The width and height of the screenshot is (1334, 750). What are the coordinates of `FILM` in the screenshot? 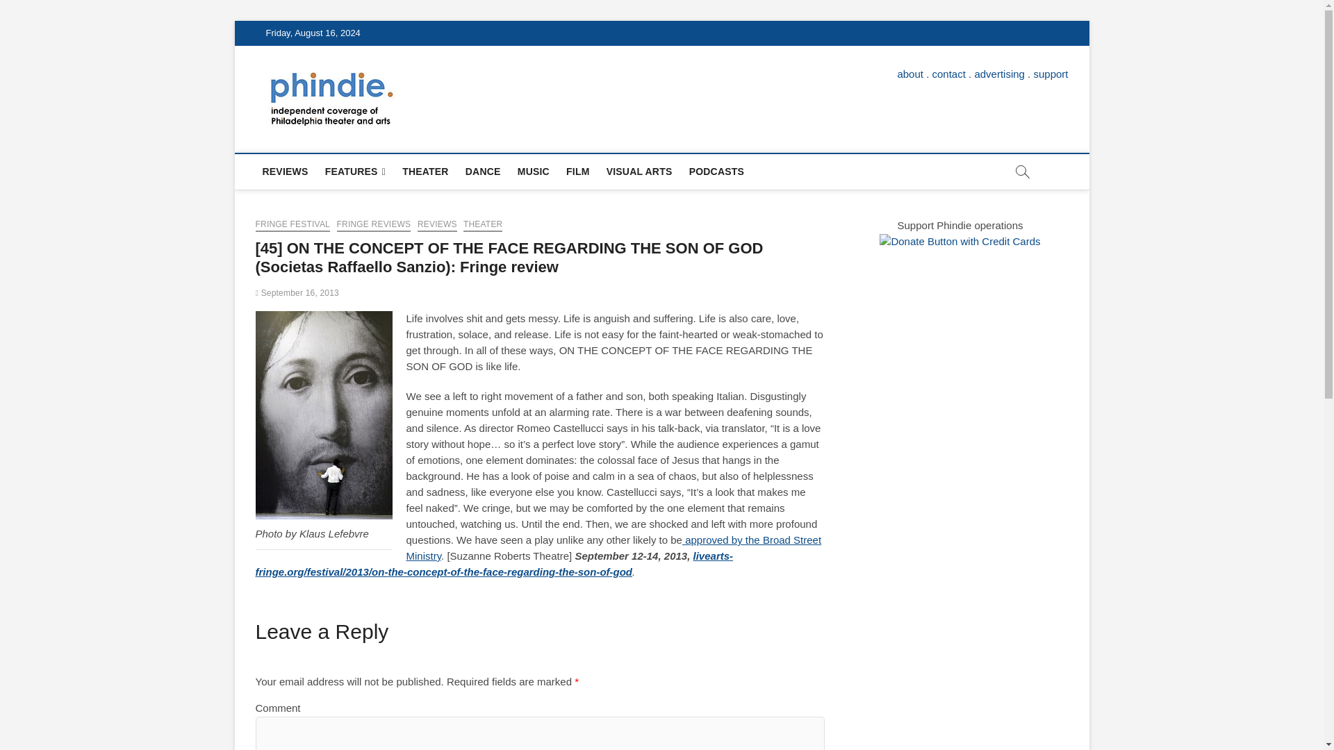 It's located at (577, 172).